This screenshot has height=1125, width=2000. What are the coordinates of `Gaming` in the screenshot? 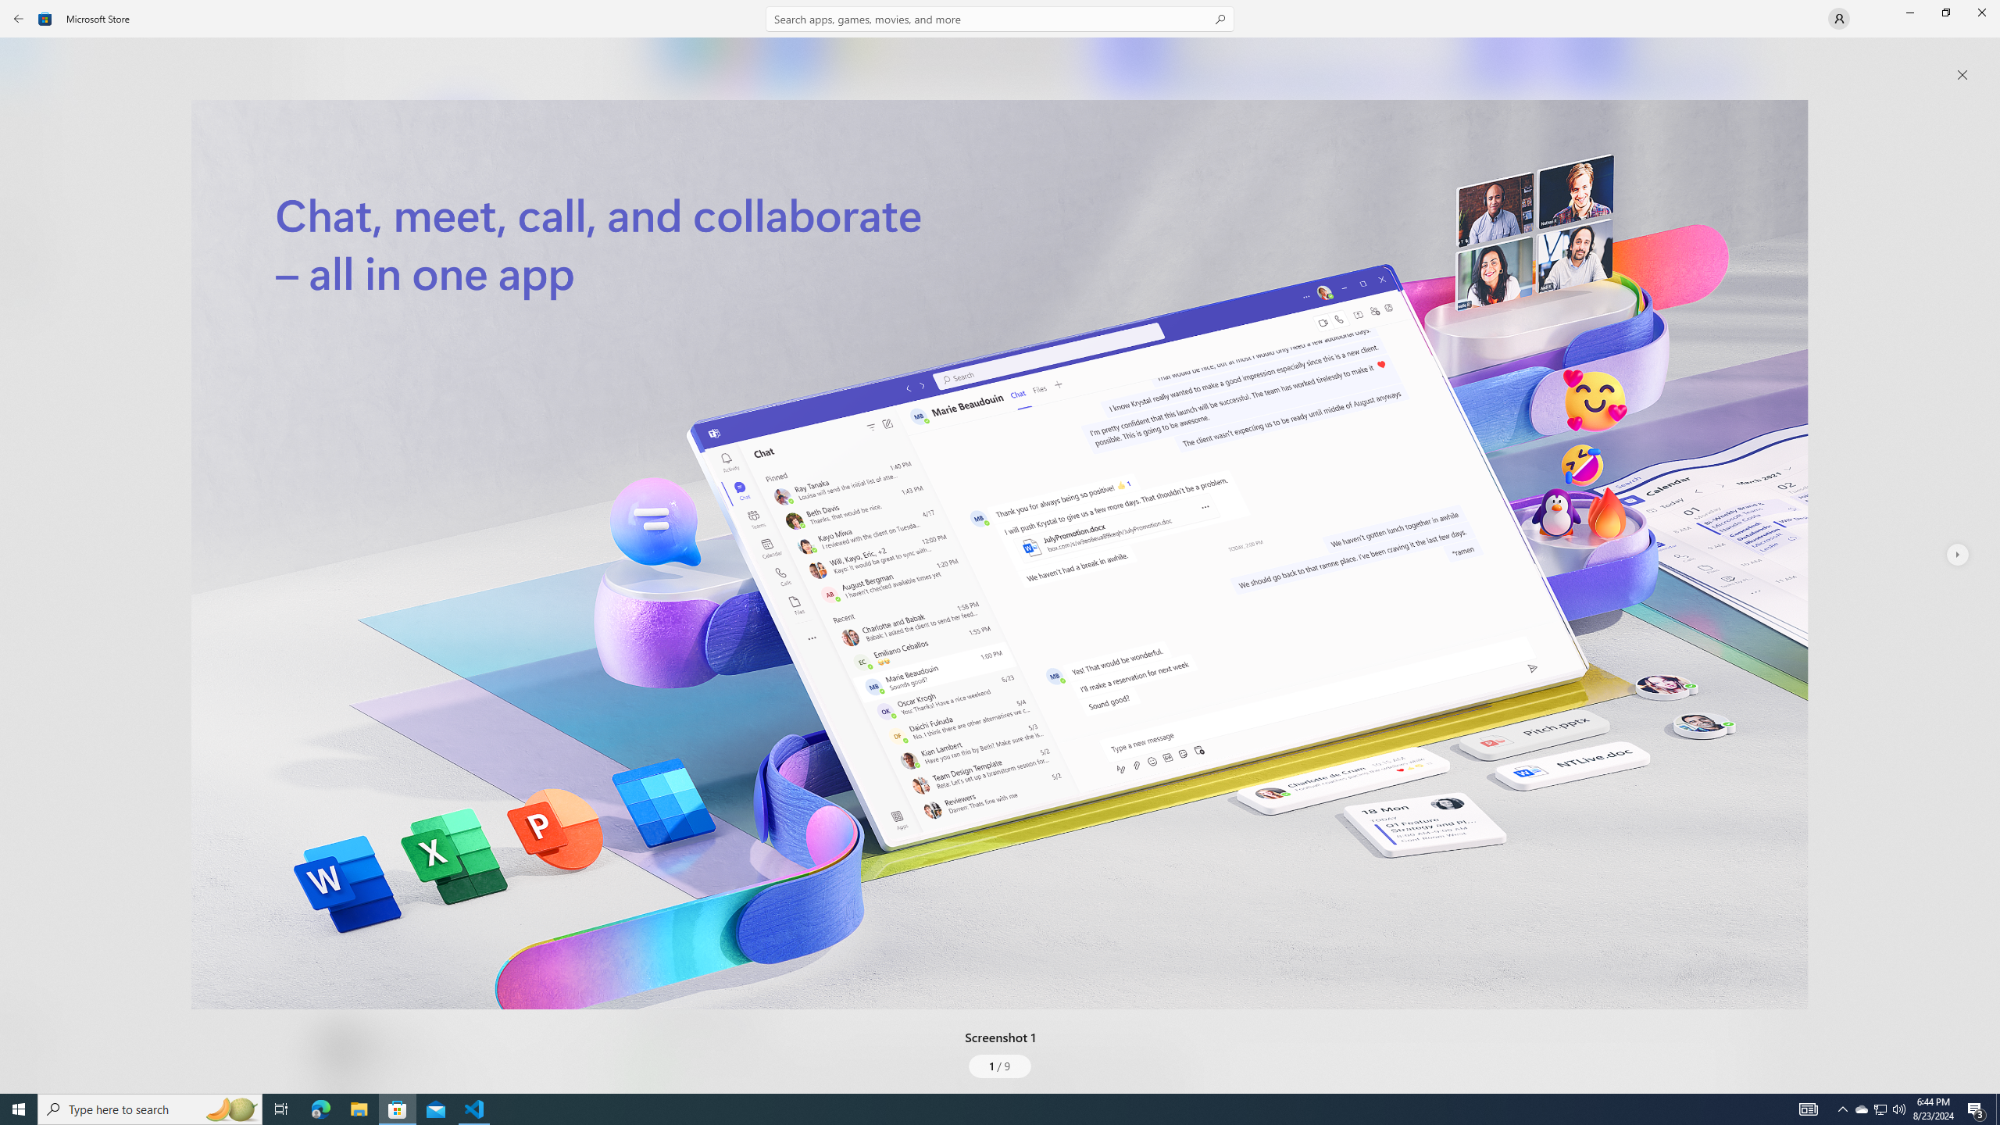 It's located at (28, 159).